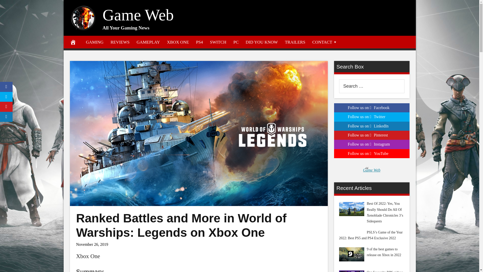  What do you see at coordinates (120, 42) in the screenshot?
I see `REVIEWS` at bounding box center [120, 42].